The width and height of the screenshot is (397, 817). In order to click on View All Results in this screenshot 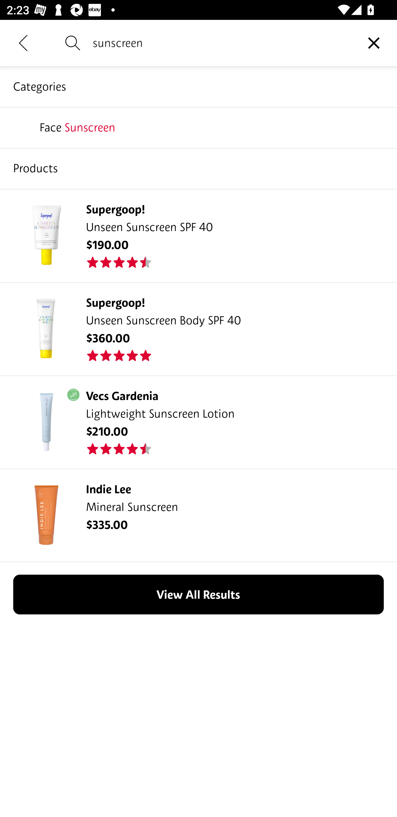, I will do `click(198, 594)`.